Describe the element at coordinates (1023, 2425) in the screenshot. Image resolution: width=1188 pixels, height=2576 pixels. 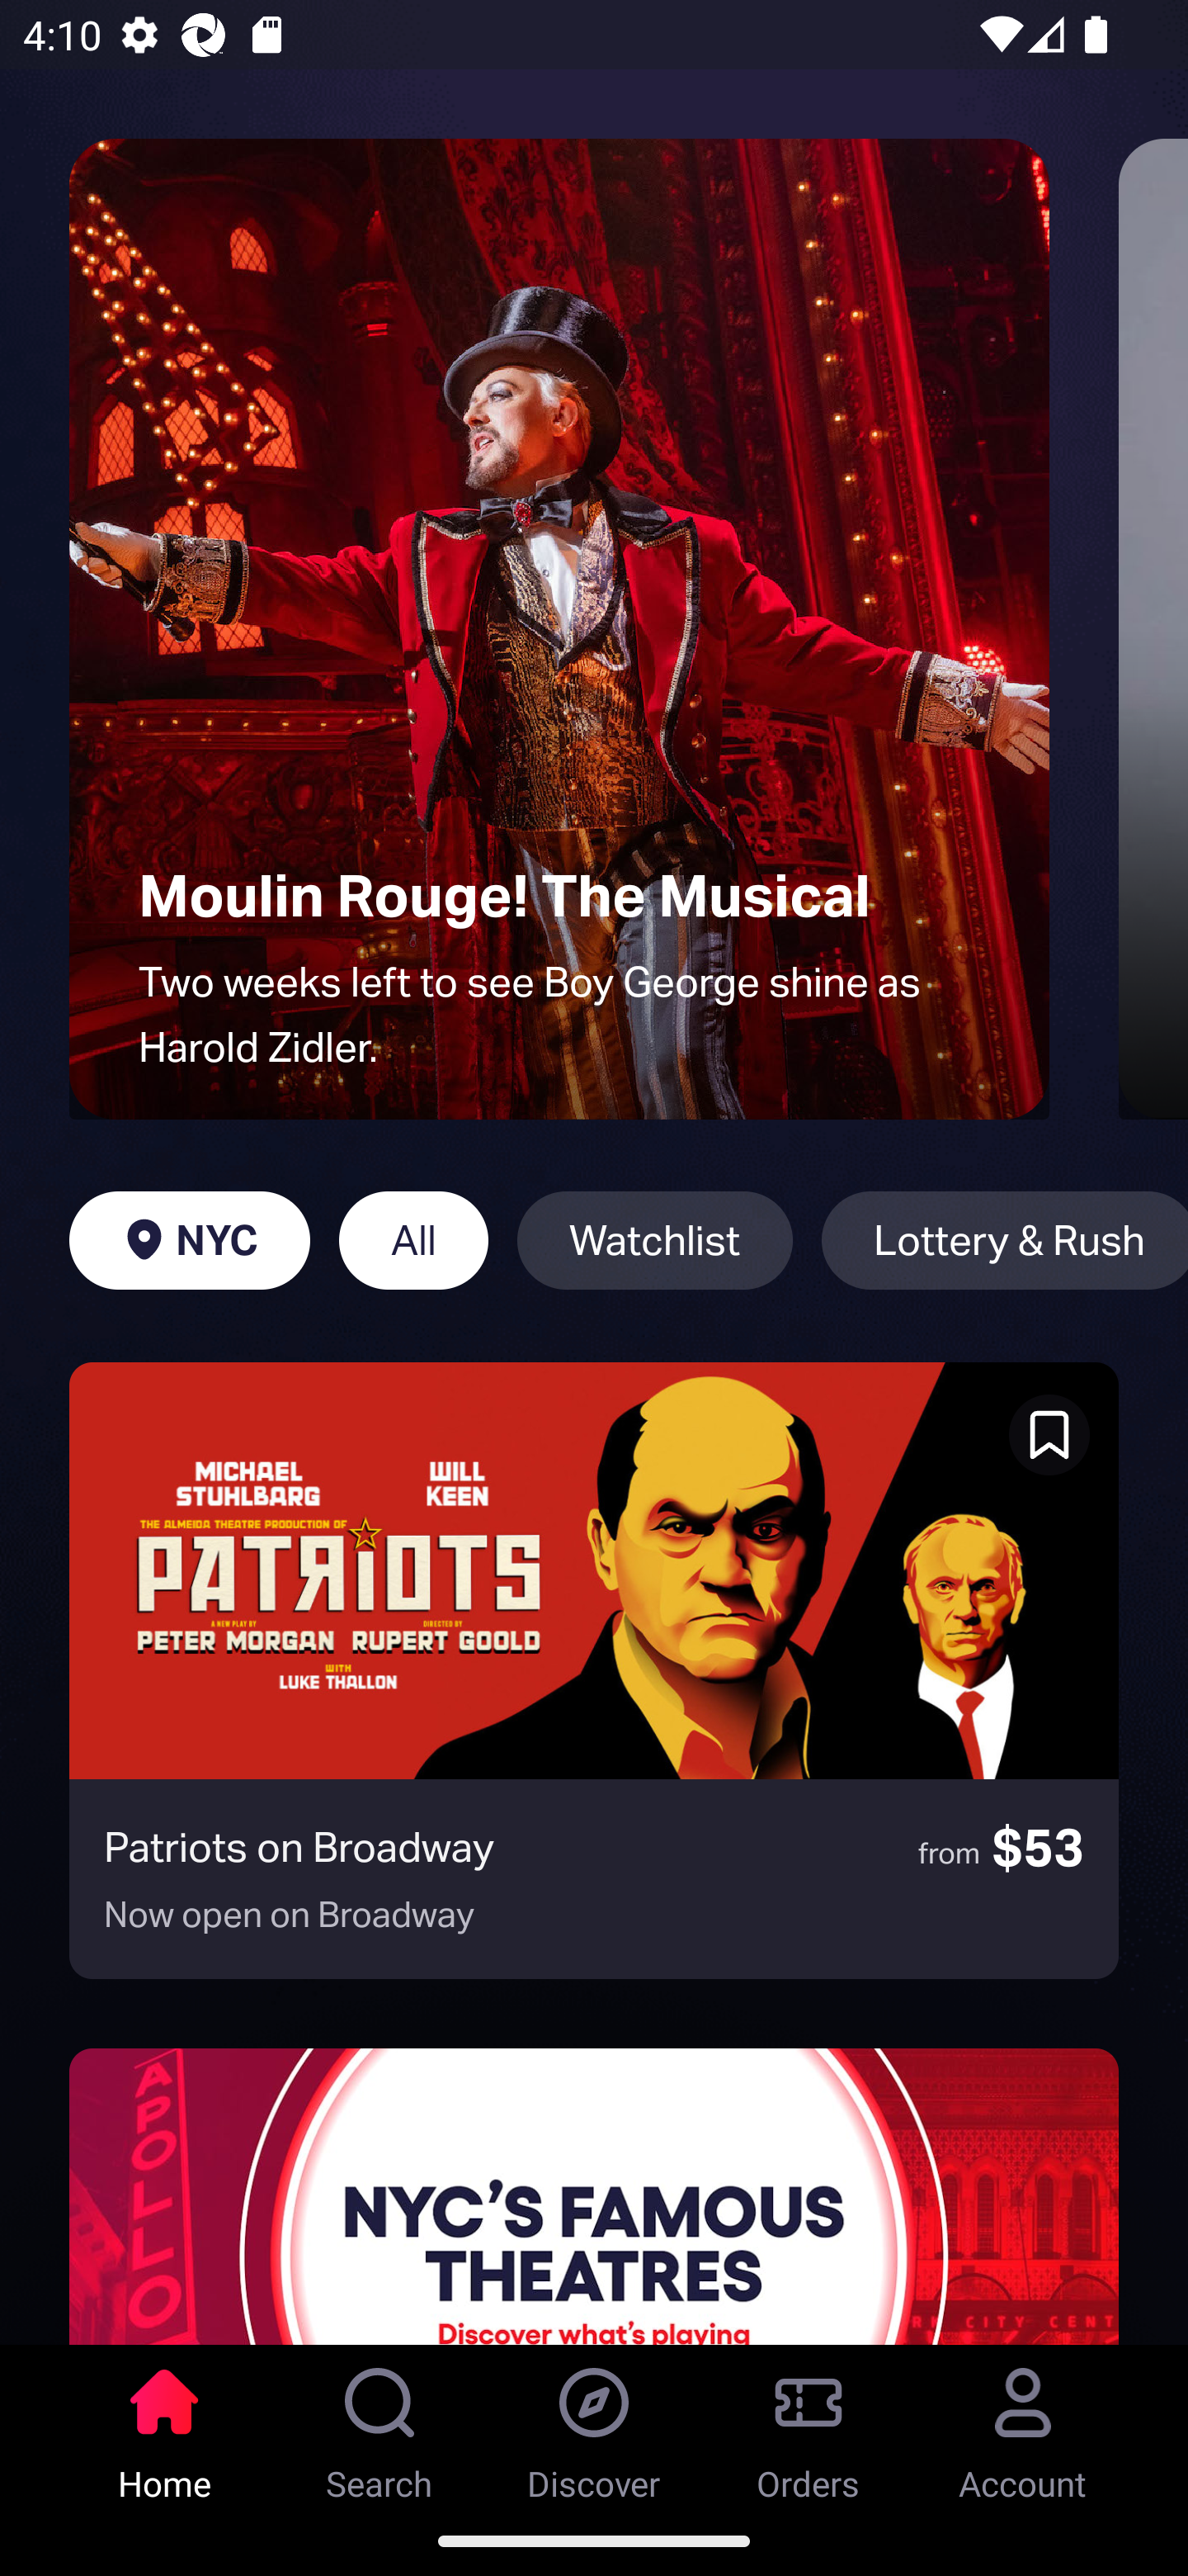
I see `Account` at that location.